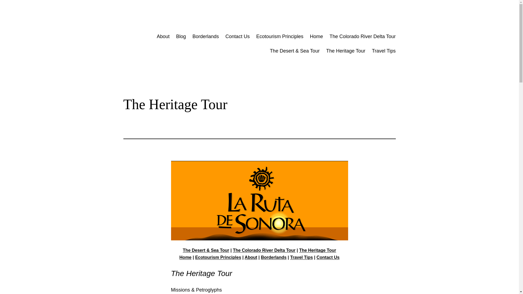  Describe the element at coordinates (274, 257) in the screenshot. I see `Borderlands` at that location.